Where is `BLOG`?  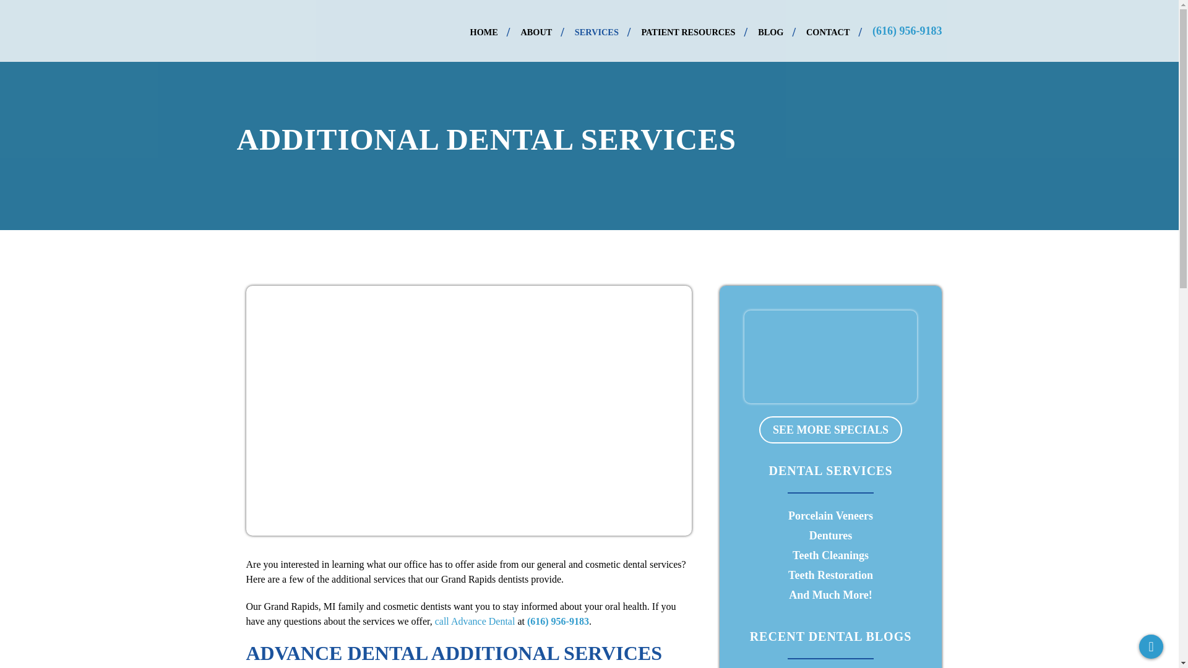 BLOG is located at coordinates (777, 31).